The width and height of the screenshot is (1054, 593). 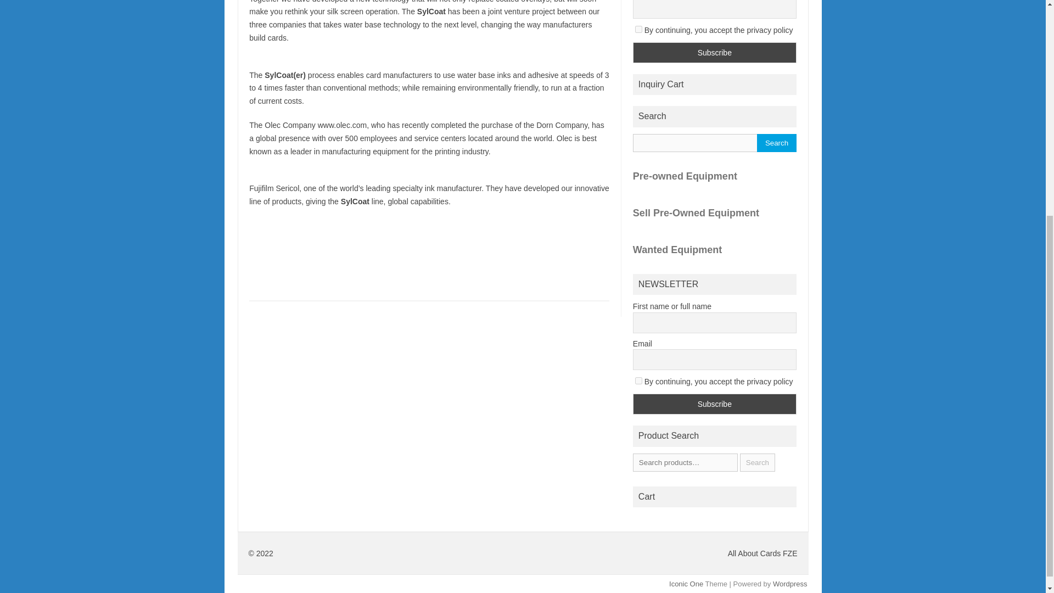 What do you see at coordinates (715, 213) in the screenshot?
I see `Sell Pre-Owned Equipment` at bounding box center [715, 213].